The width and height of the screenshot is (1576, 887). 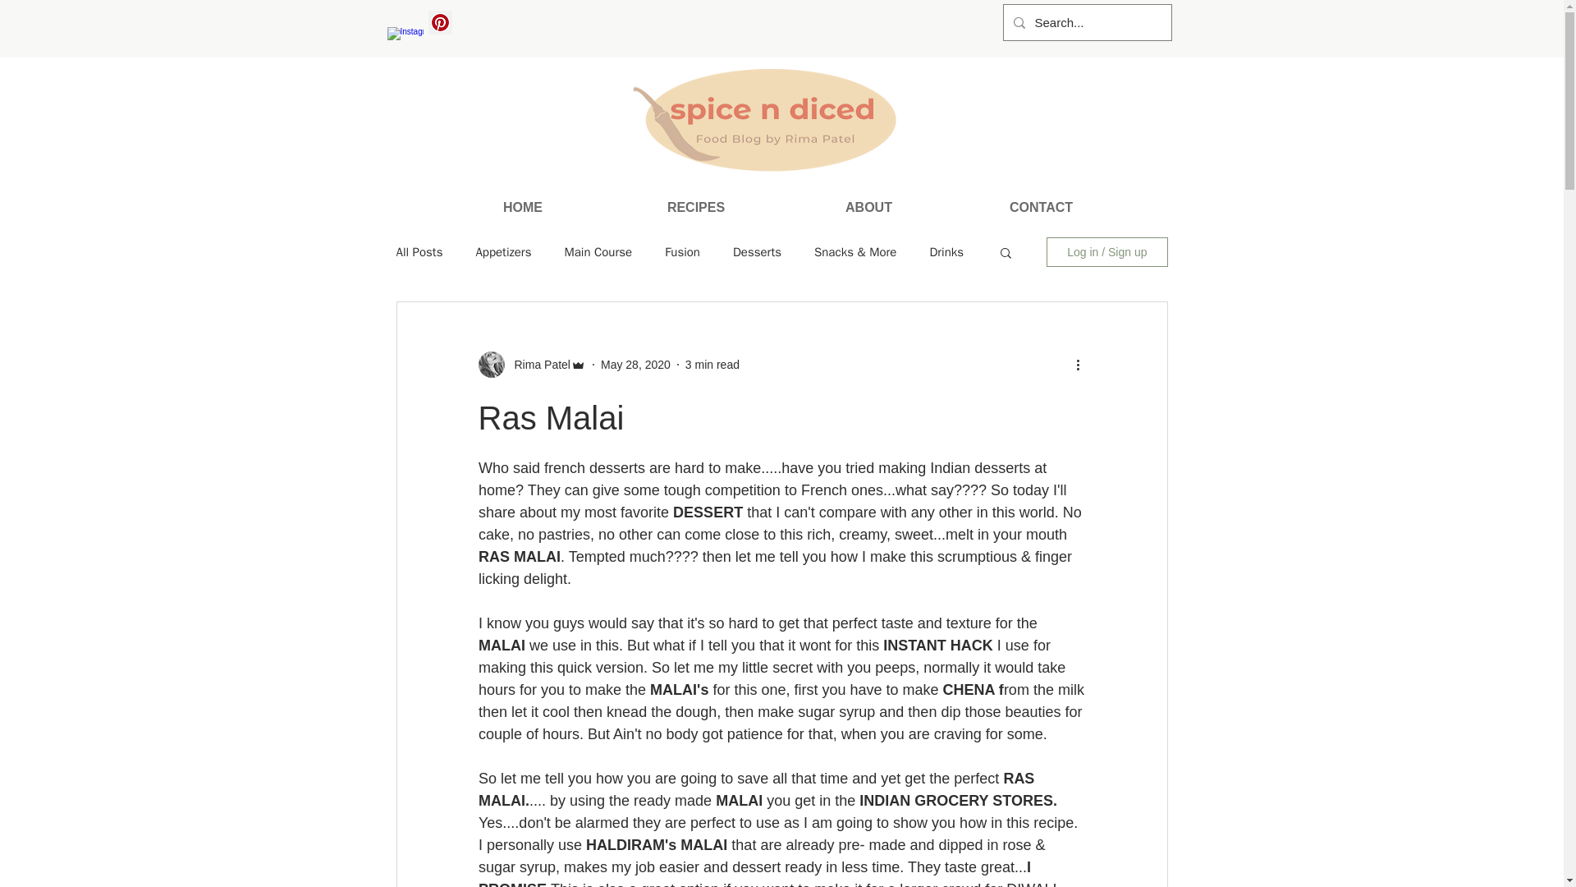 I want to click on Appetizers, so click(x=503, y=253).